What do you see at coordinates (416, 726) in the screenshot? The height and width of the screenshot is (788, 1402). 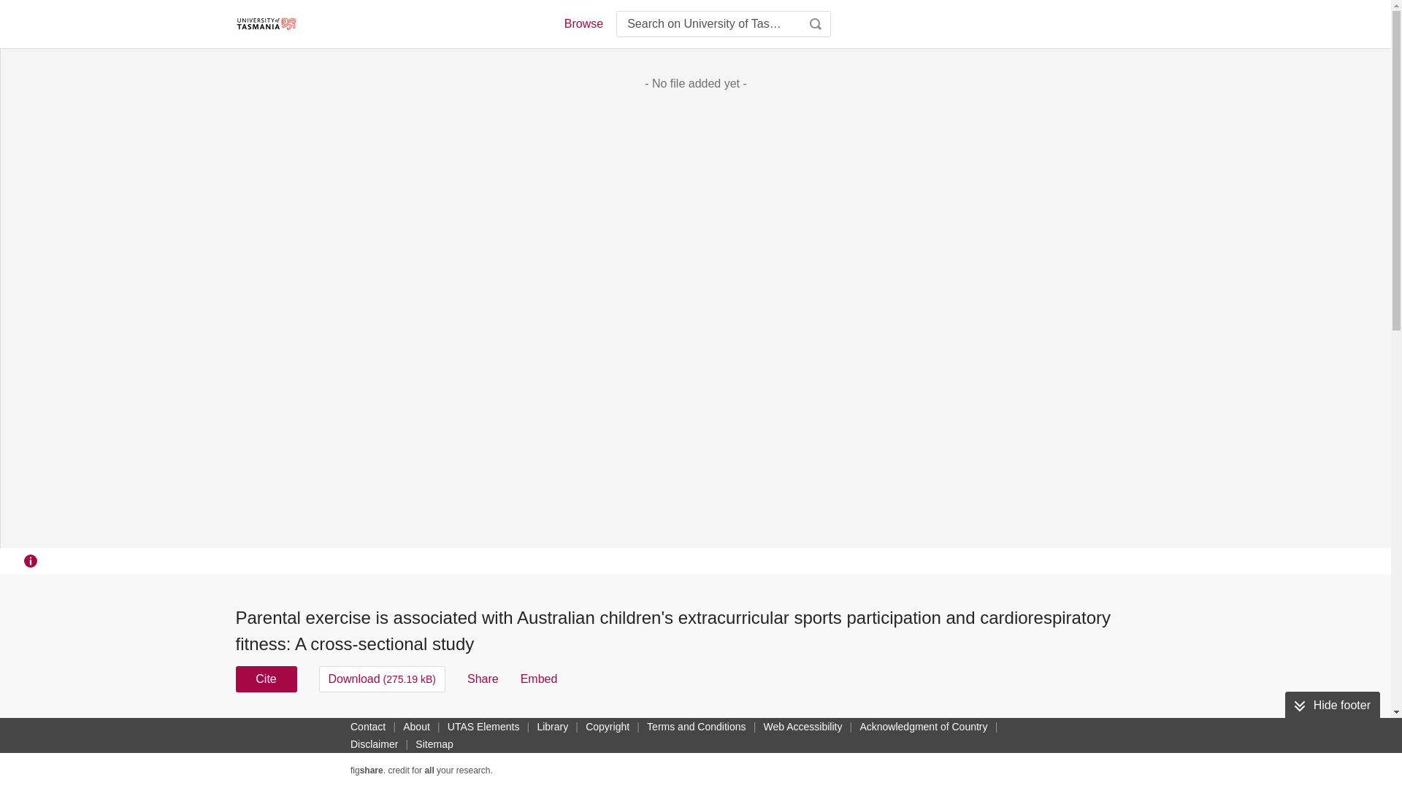 I see `About` at bounding box center [416, 726].